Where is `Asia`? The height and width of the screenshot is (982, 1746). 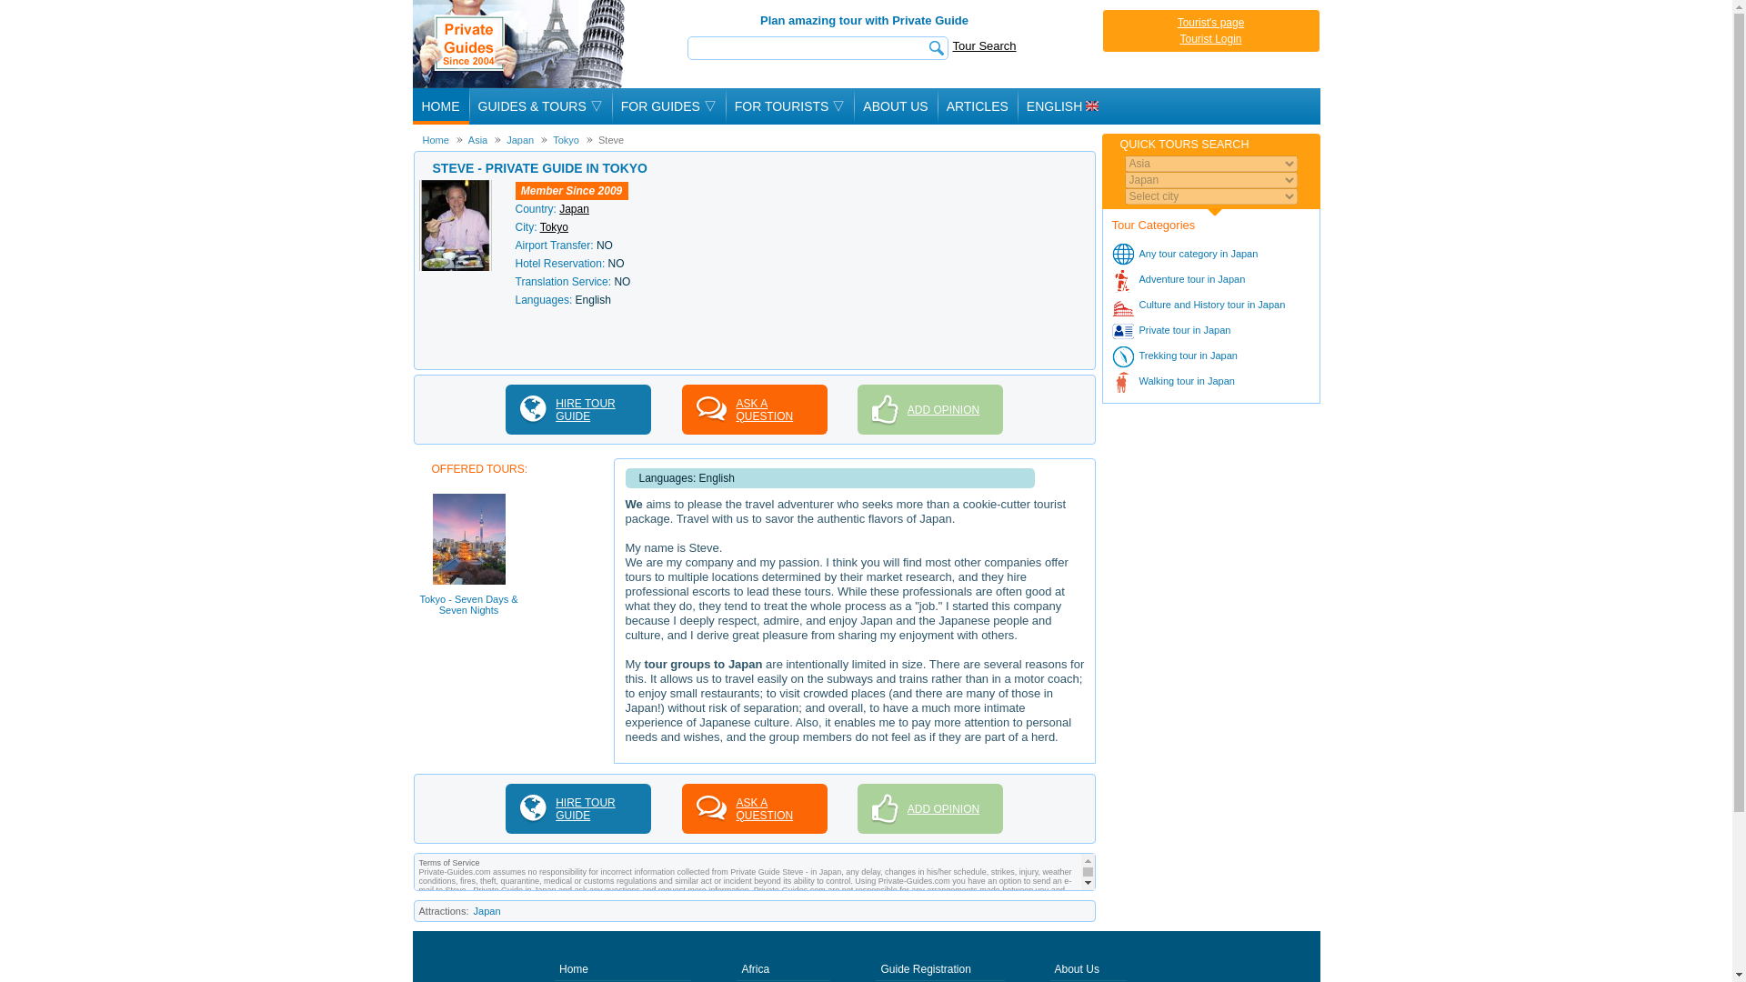
Asia is located at coordinates (471, 139).